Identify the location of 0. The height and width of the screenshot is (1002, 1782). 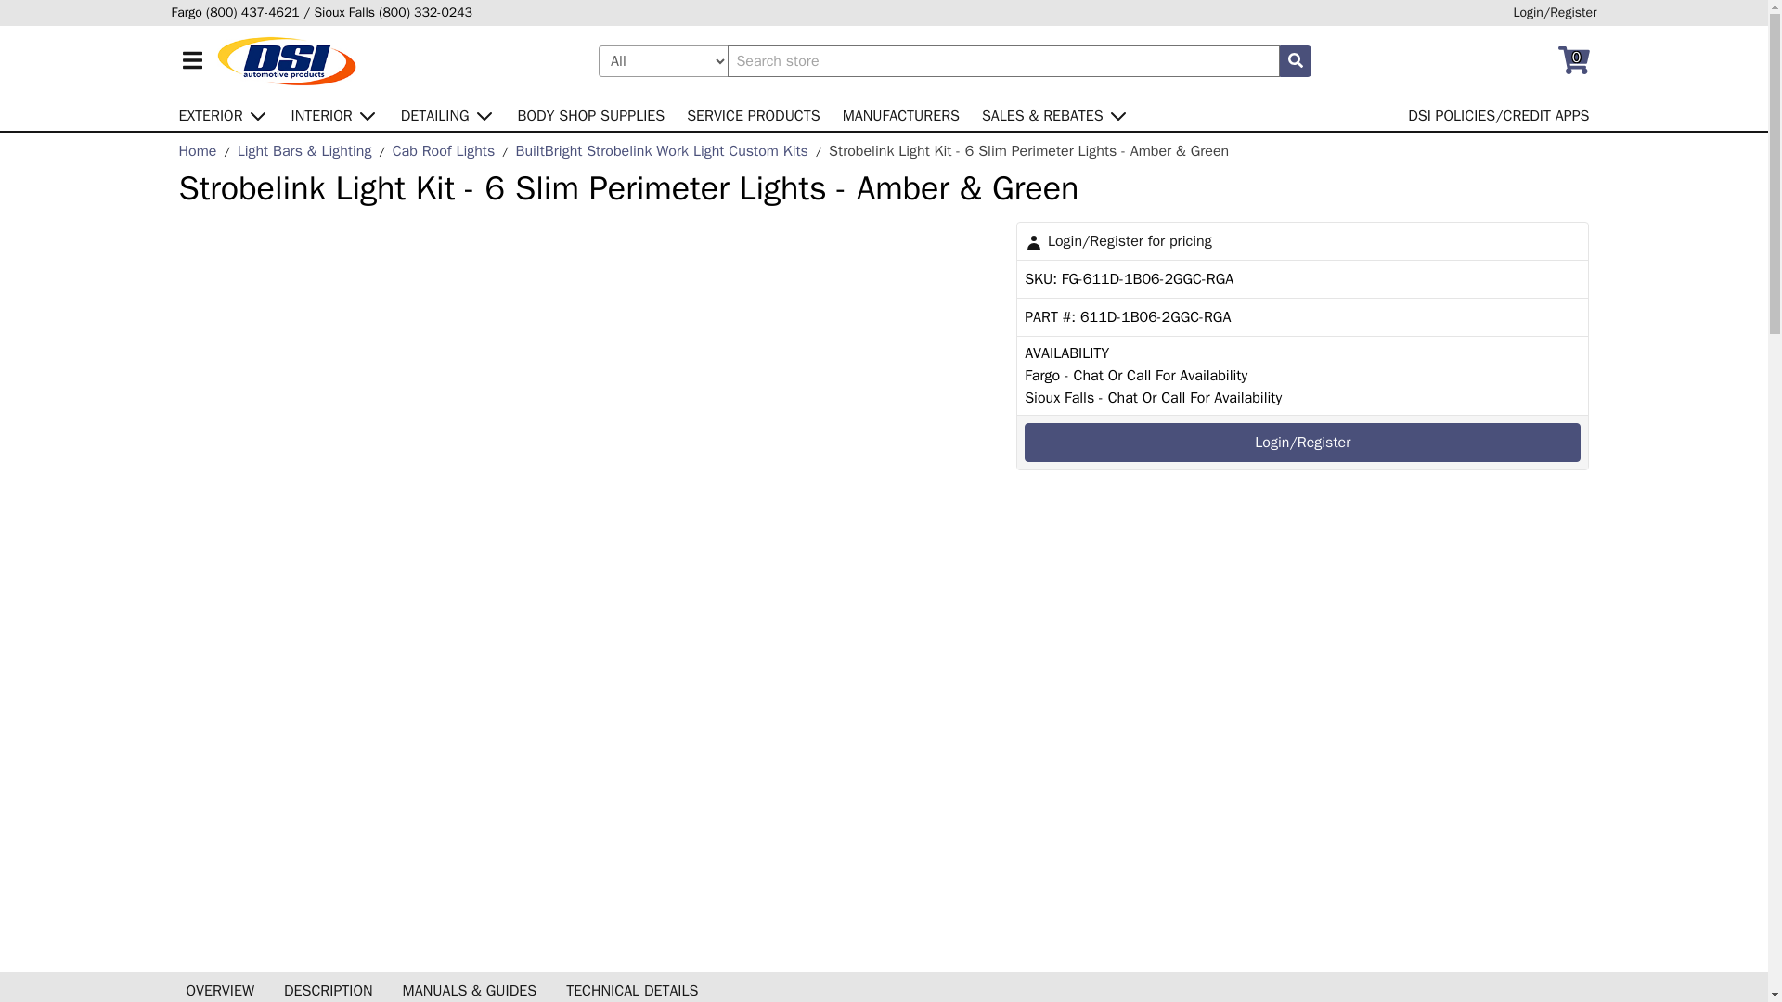
(1573, 61).